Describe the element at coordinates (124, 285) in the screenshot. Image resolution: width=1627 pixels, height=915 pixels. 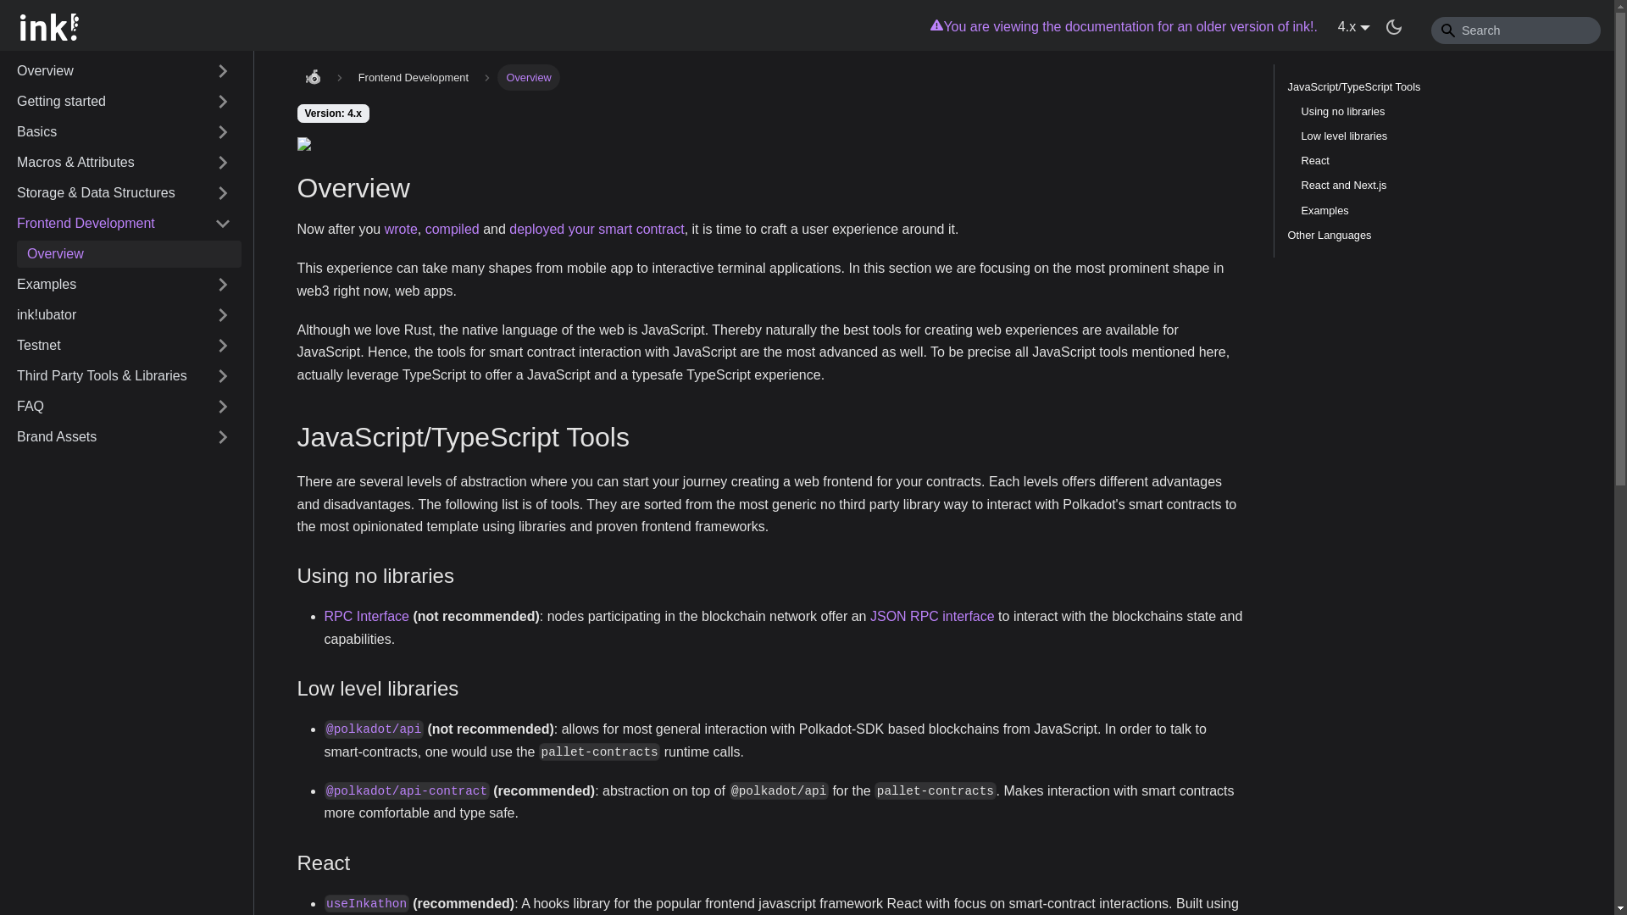
I see `Examples` at that location.